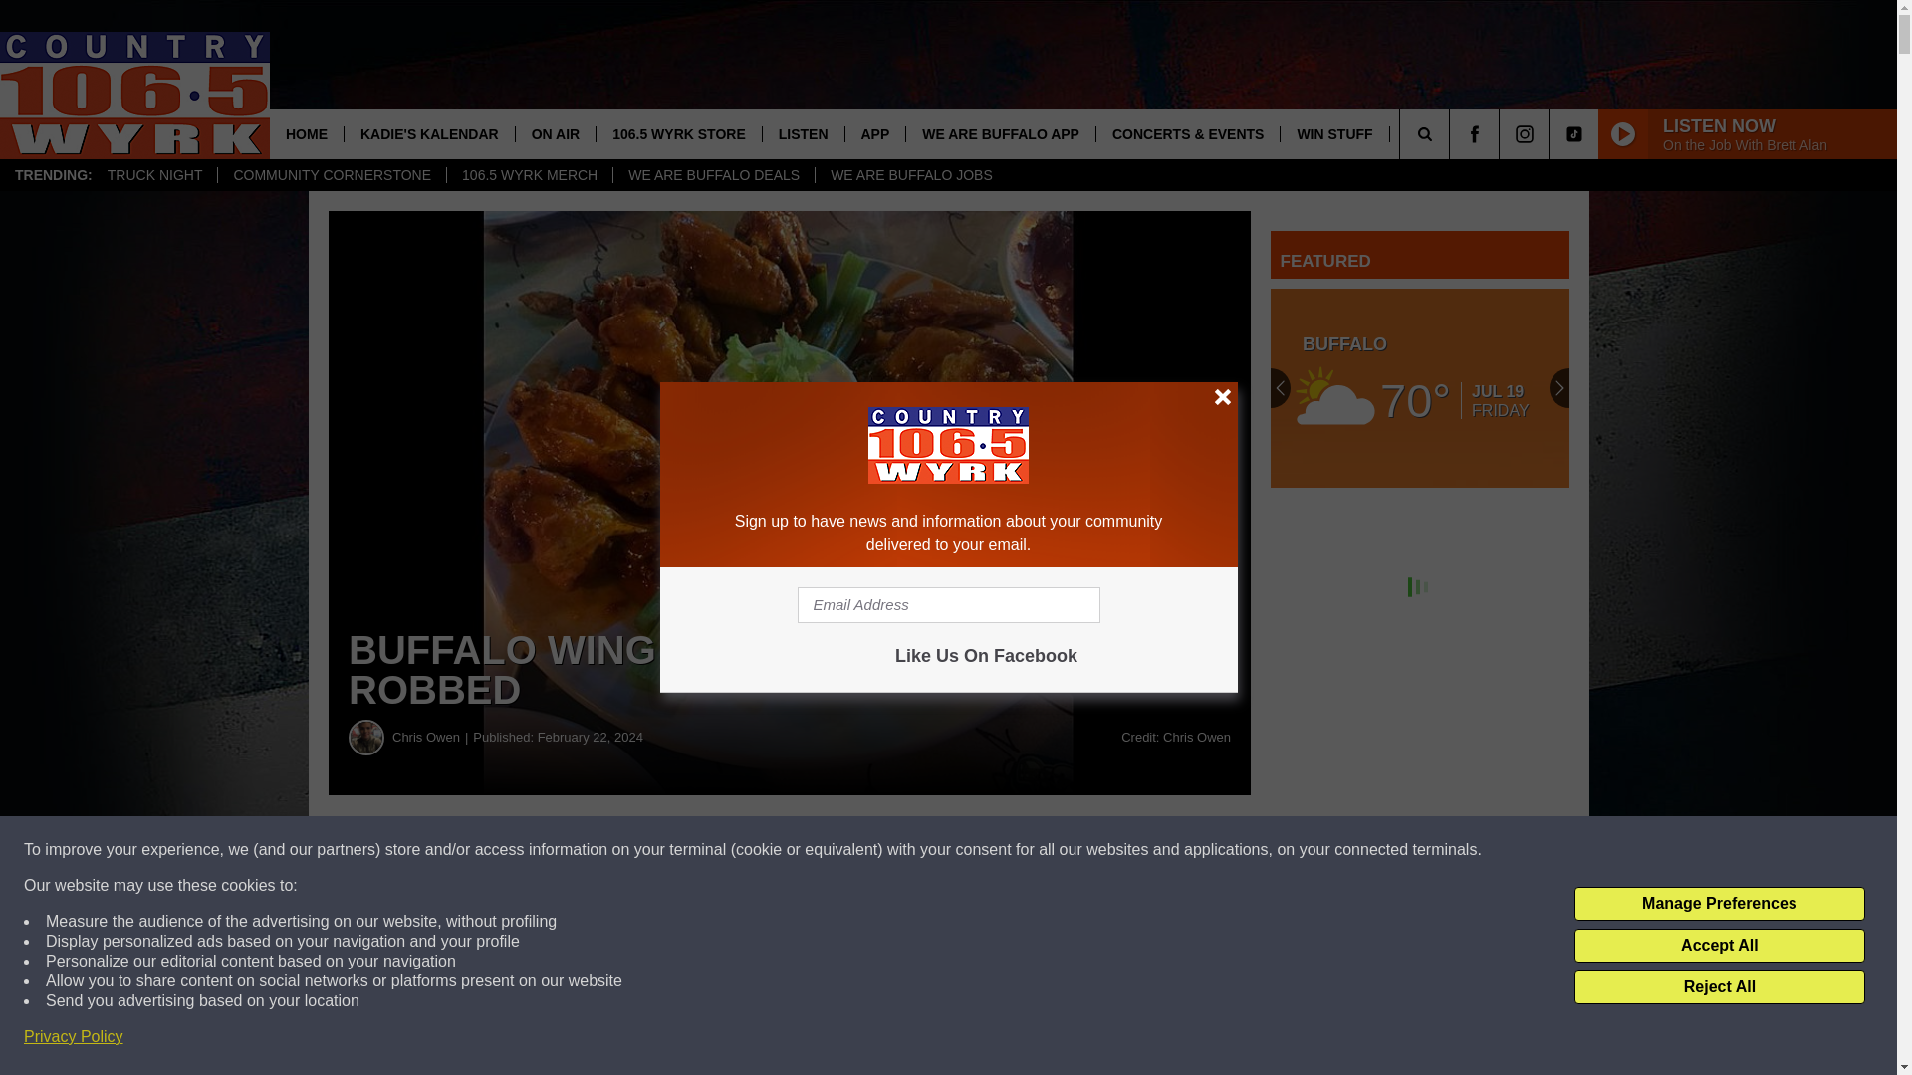 The image size is (1912, 1075). What do you see at coordinates (677, 133) in the screenshot?
I see `106.5 WYRK STORE` at bounding box center [677, 133].